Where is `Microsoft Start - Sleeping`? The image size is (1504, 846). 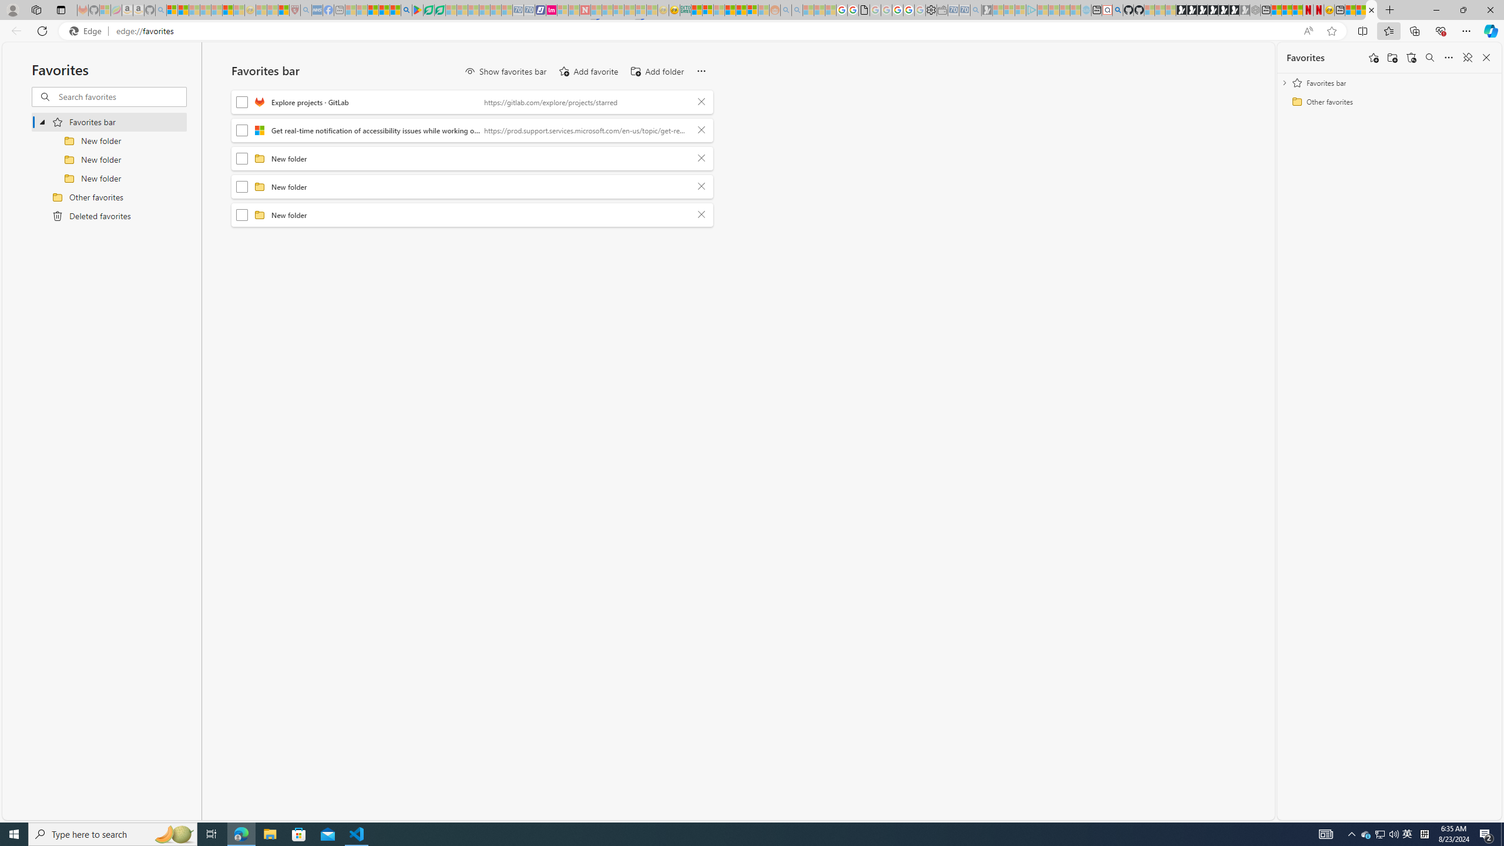
Microsoft Start - Sleeping is located at coordinates (1065, 10).